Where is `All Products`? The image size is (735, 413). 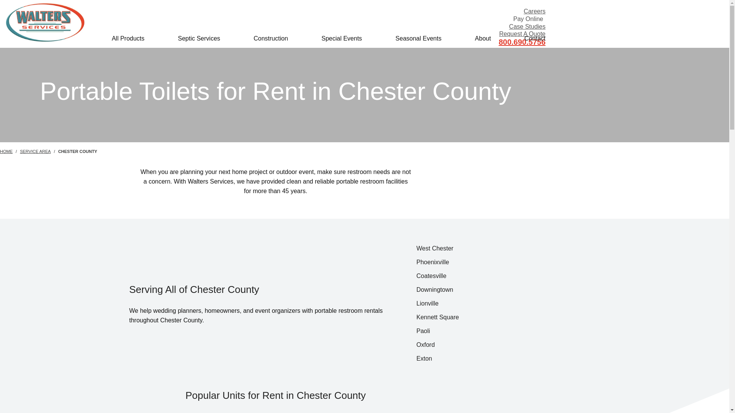
All Products is located at coordinates (128, 38).